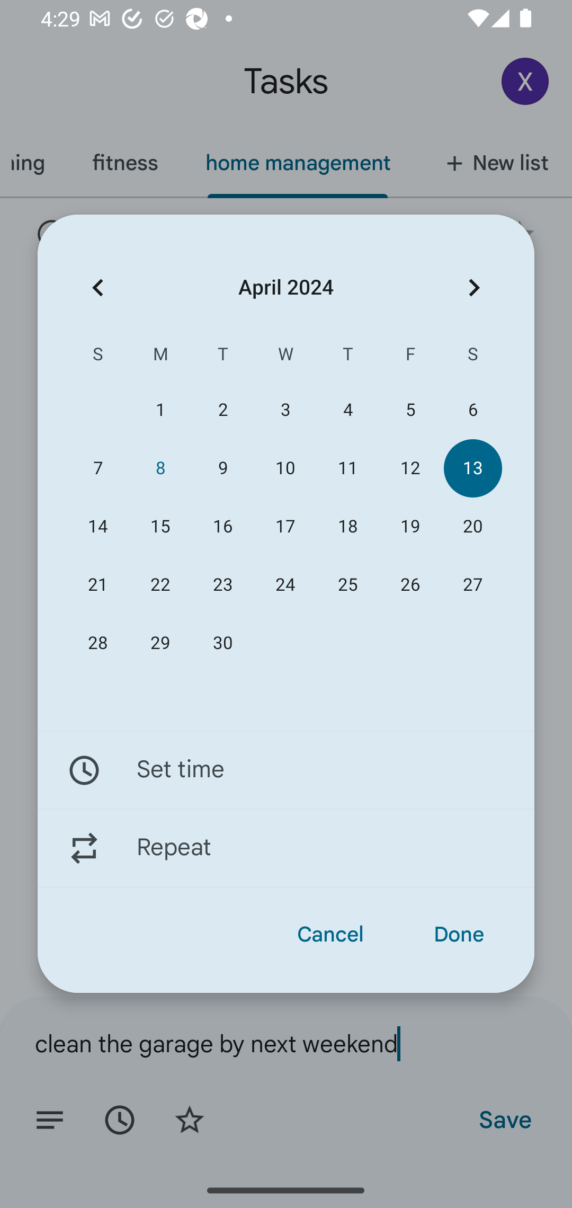  I want to click on Set time, so click(286, 770).